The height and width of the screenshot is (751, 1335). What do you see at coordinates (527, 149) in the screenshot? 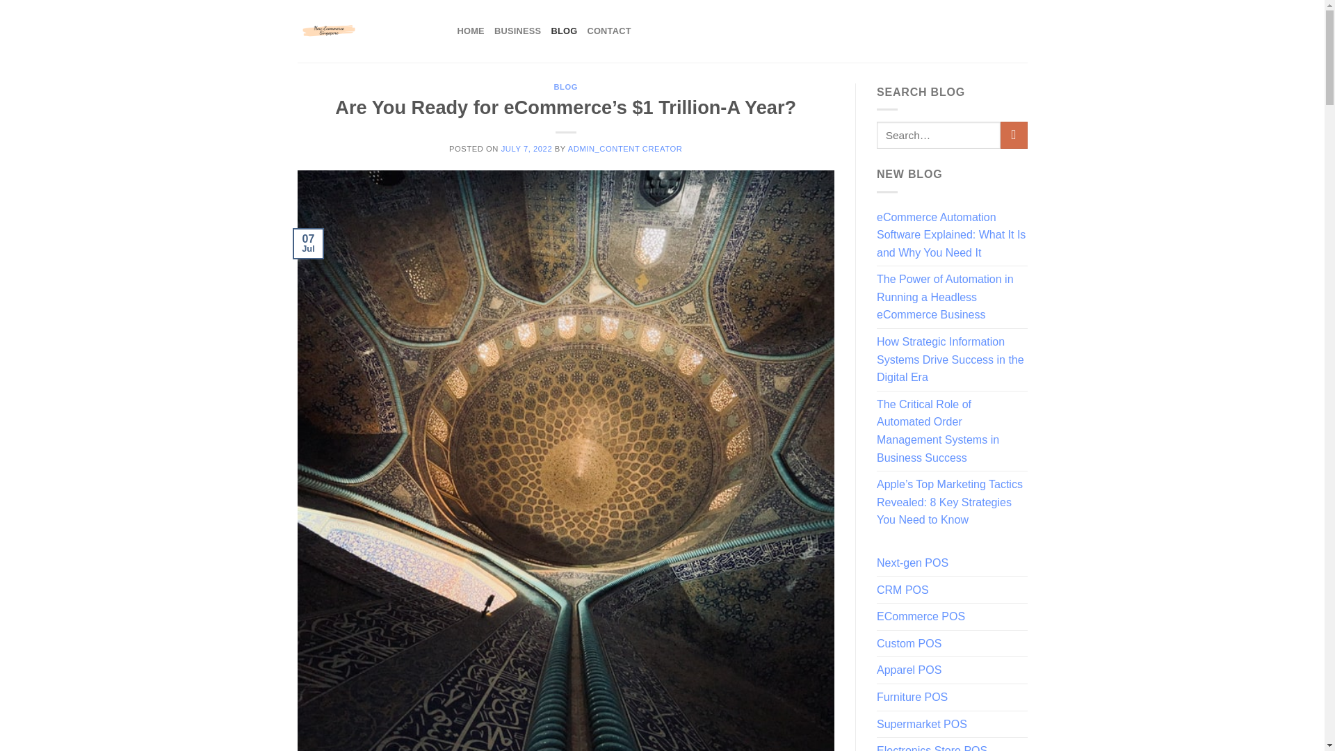
I see `JULY 7, 2022` at bounding box center [527, 149].